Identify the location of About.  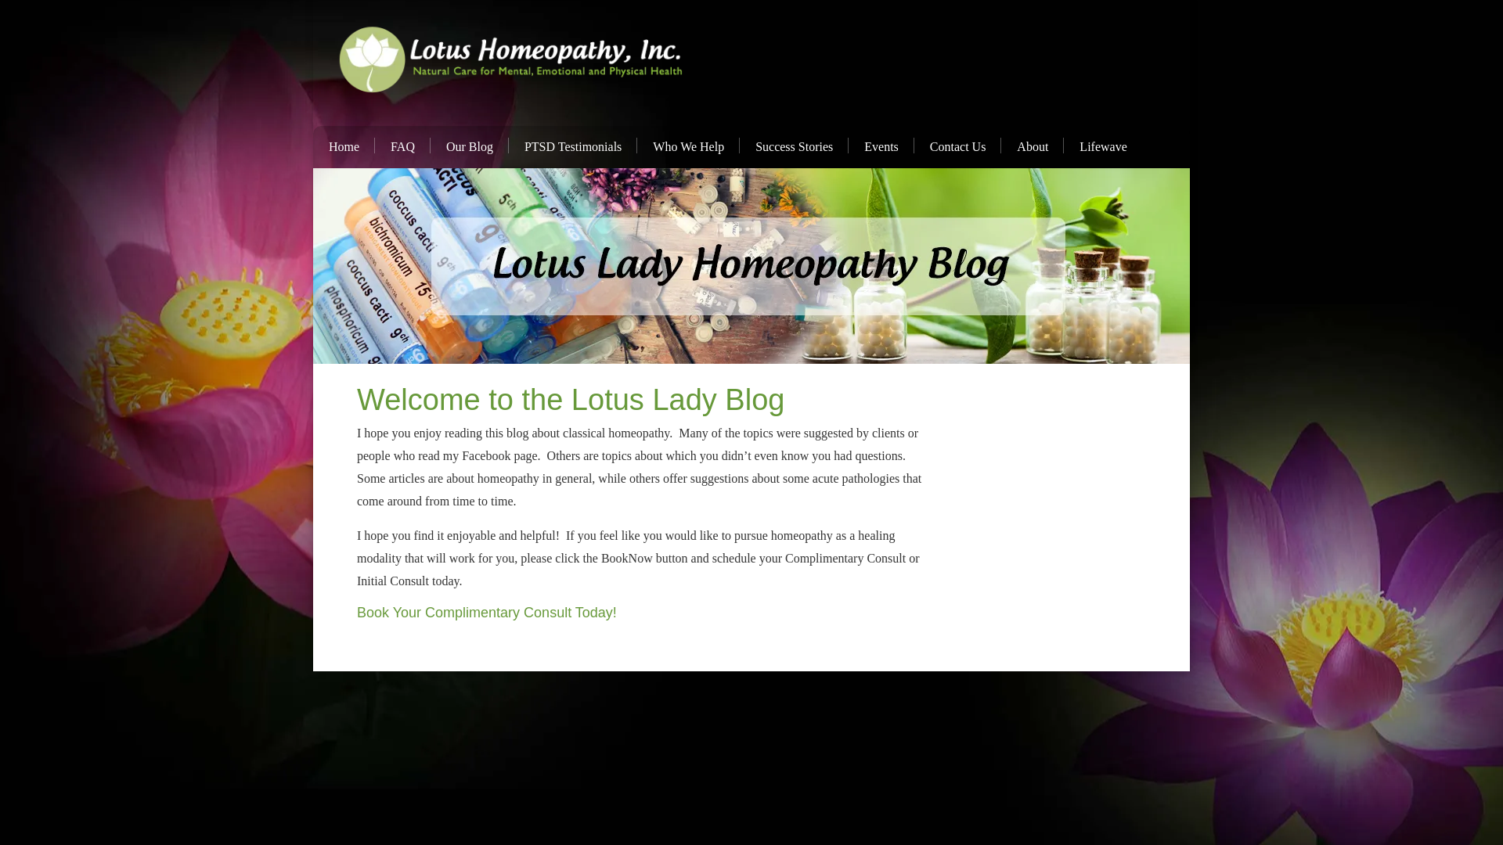
(1032, 146).